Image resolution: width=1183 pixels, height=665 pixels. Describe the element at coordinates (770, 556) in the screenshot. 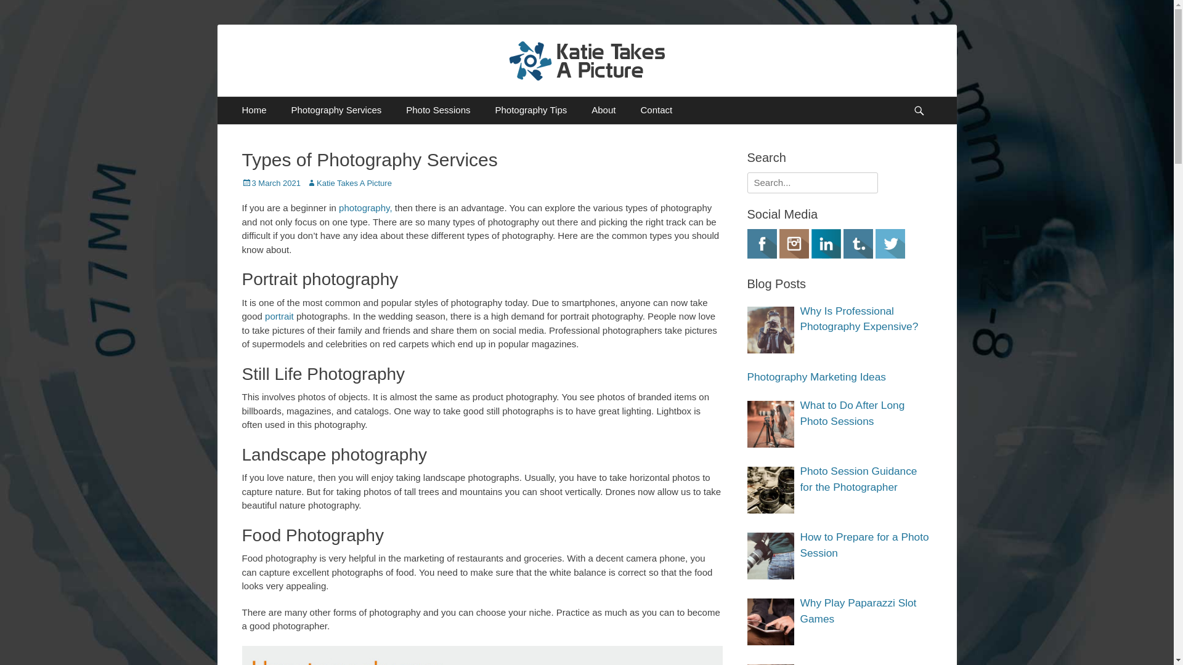

I see `How to Prepare for a Photo Session` at that location.